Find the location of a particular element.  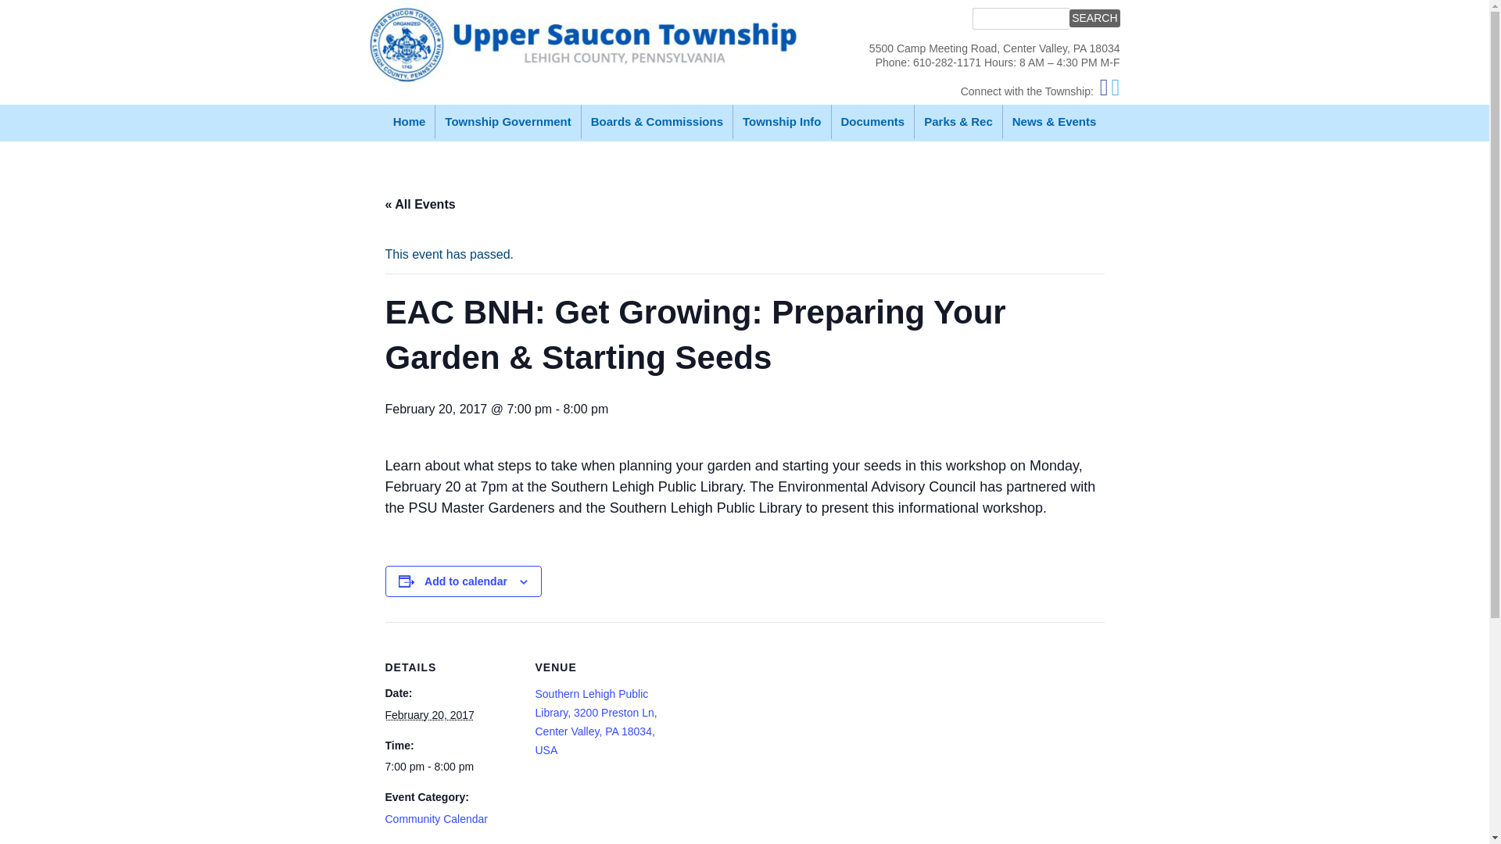

2017-02-20 is located at coordinates (450, 766).